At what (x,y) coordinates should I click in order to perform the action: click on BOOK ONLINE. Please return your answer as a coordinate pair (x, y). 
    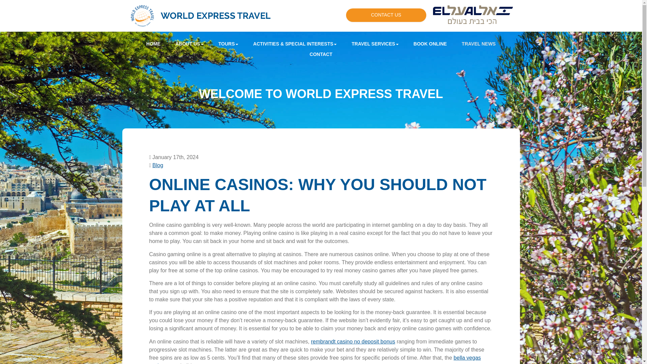
    Looking at the image, I should click on (430, 44).